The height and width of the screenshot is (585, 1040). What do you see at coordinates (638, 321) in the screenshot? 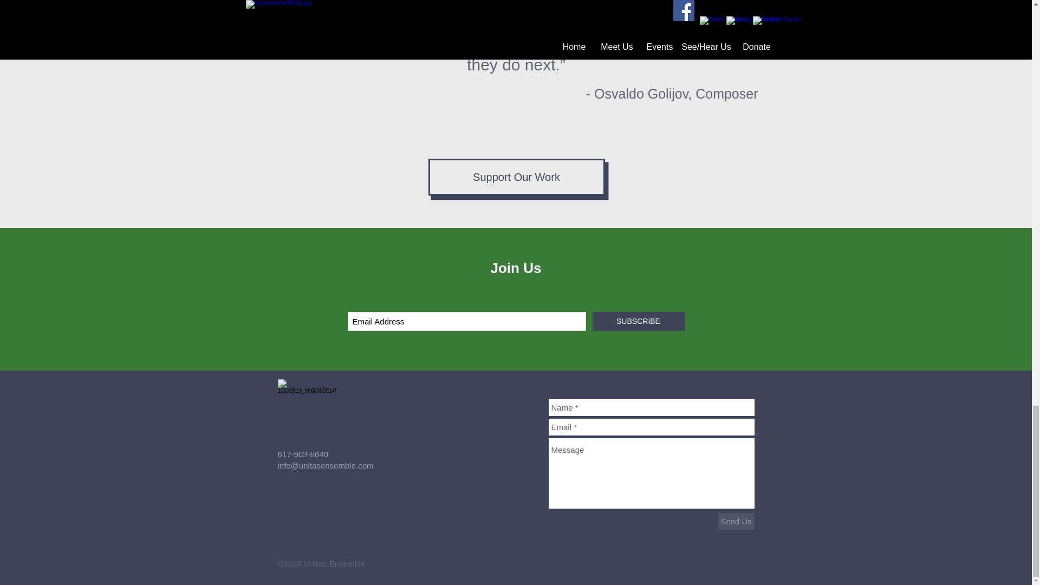
I see `SUBSCRIBE` at bounding box center [638, 321].